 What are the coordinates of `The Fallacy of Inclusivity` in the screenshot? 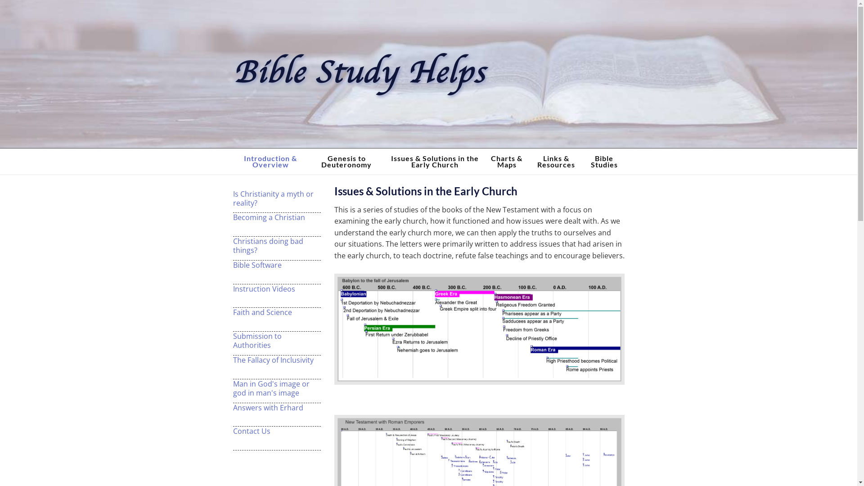 It's located at (277, 360).